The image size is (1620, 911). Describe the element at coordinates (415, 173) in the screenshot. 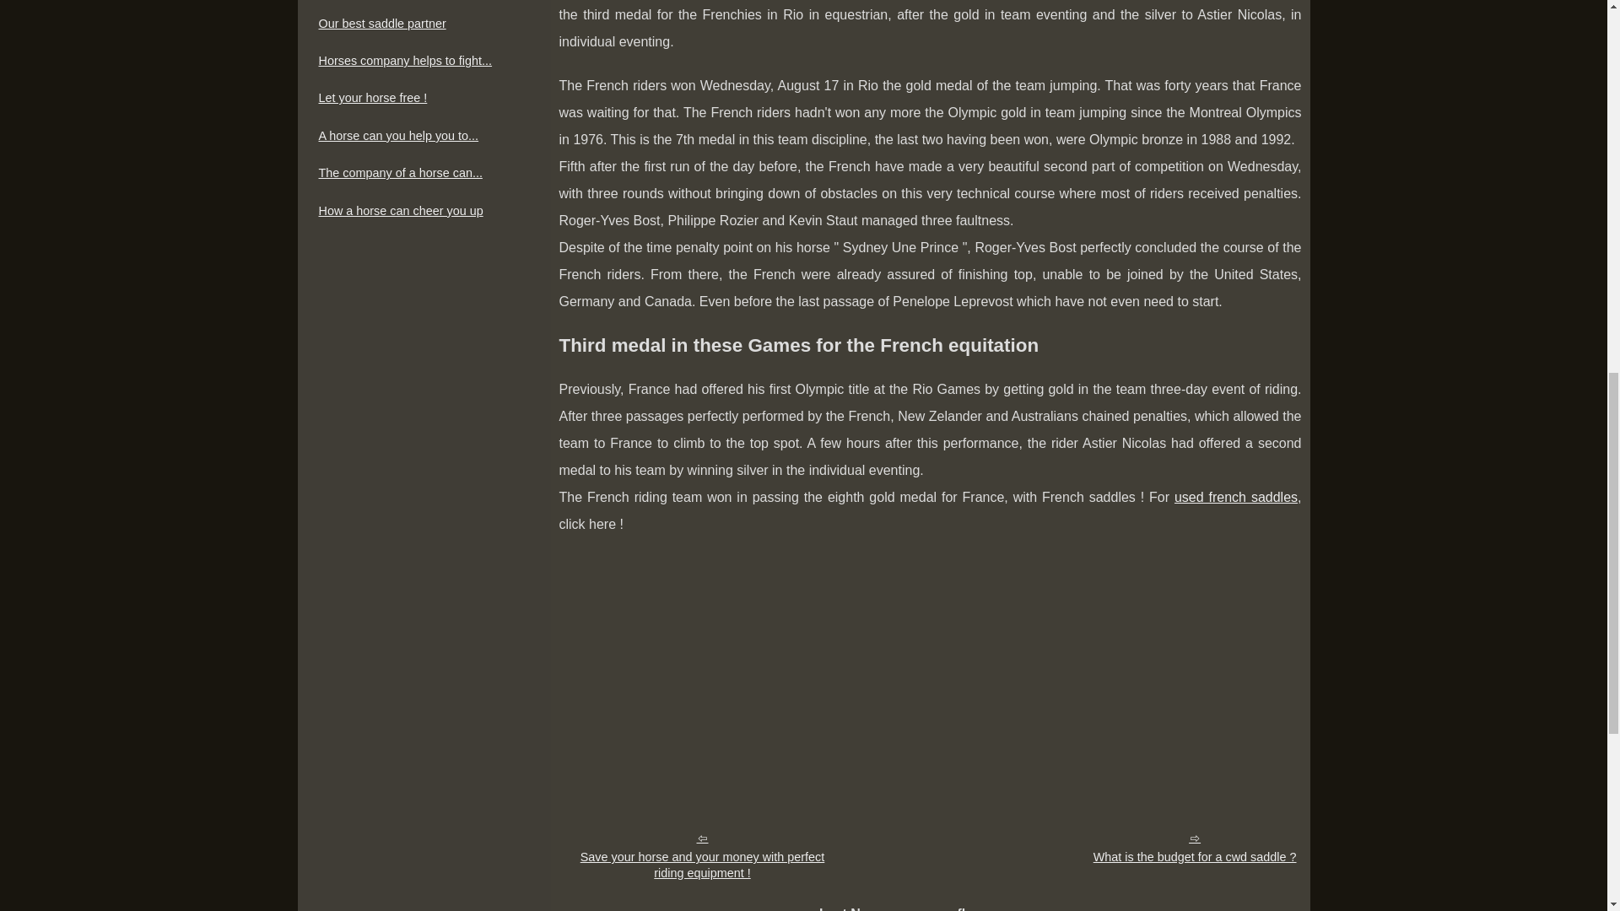

I see `The company of a horse can...` at that location.